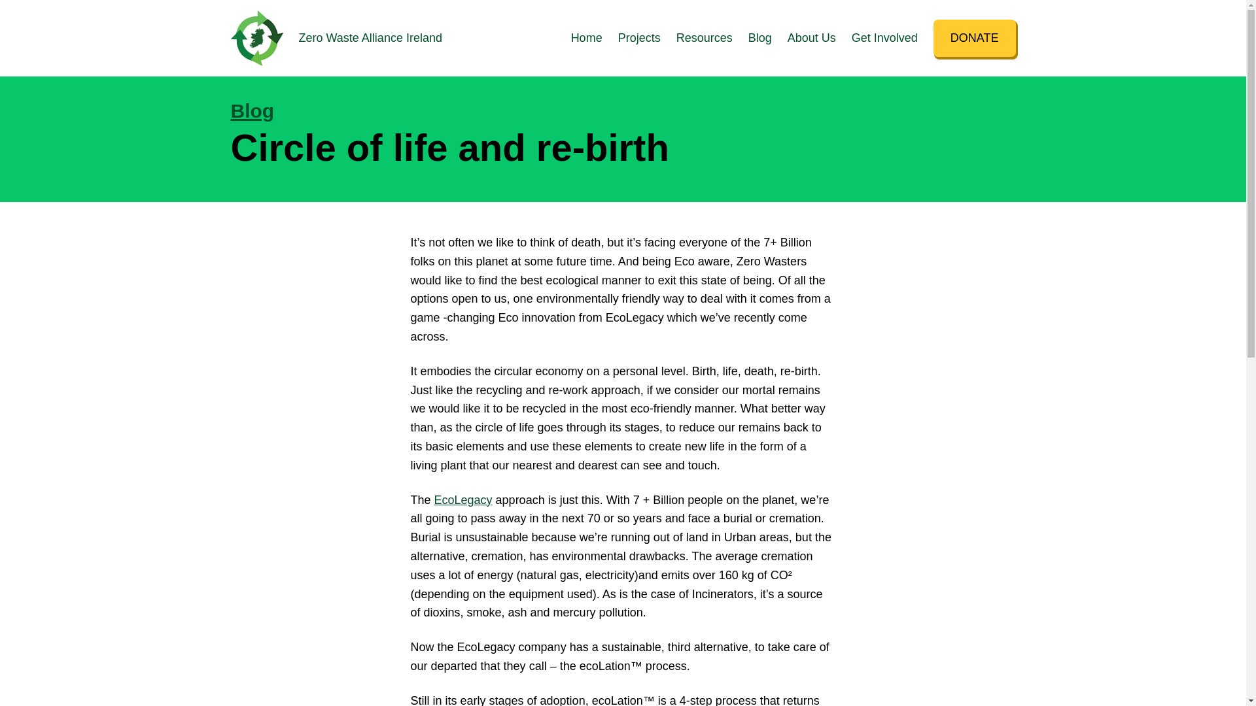  Describe the element at coordinates (760, 38) in the screenshot. I see `Blog` at that location.